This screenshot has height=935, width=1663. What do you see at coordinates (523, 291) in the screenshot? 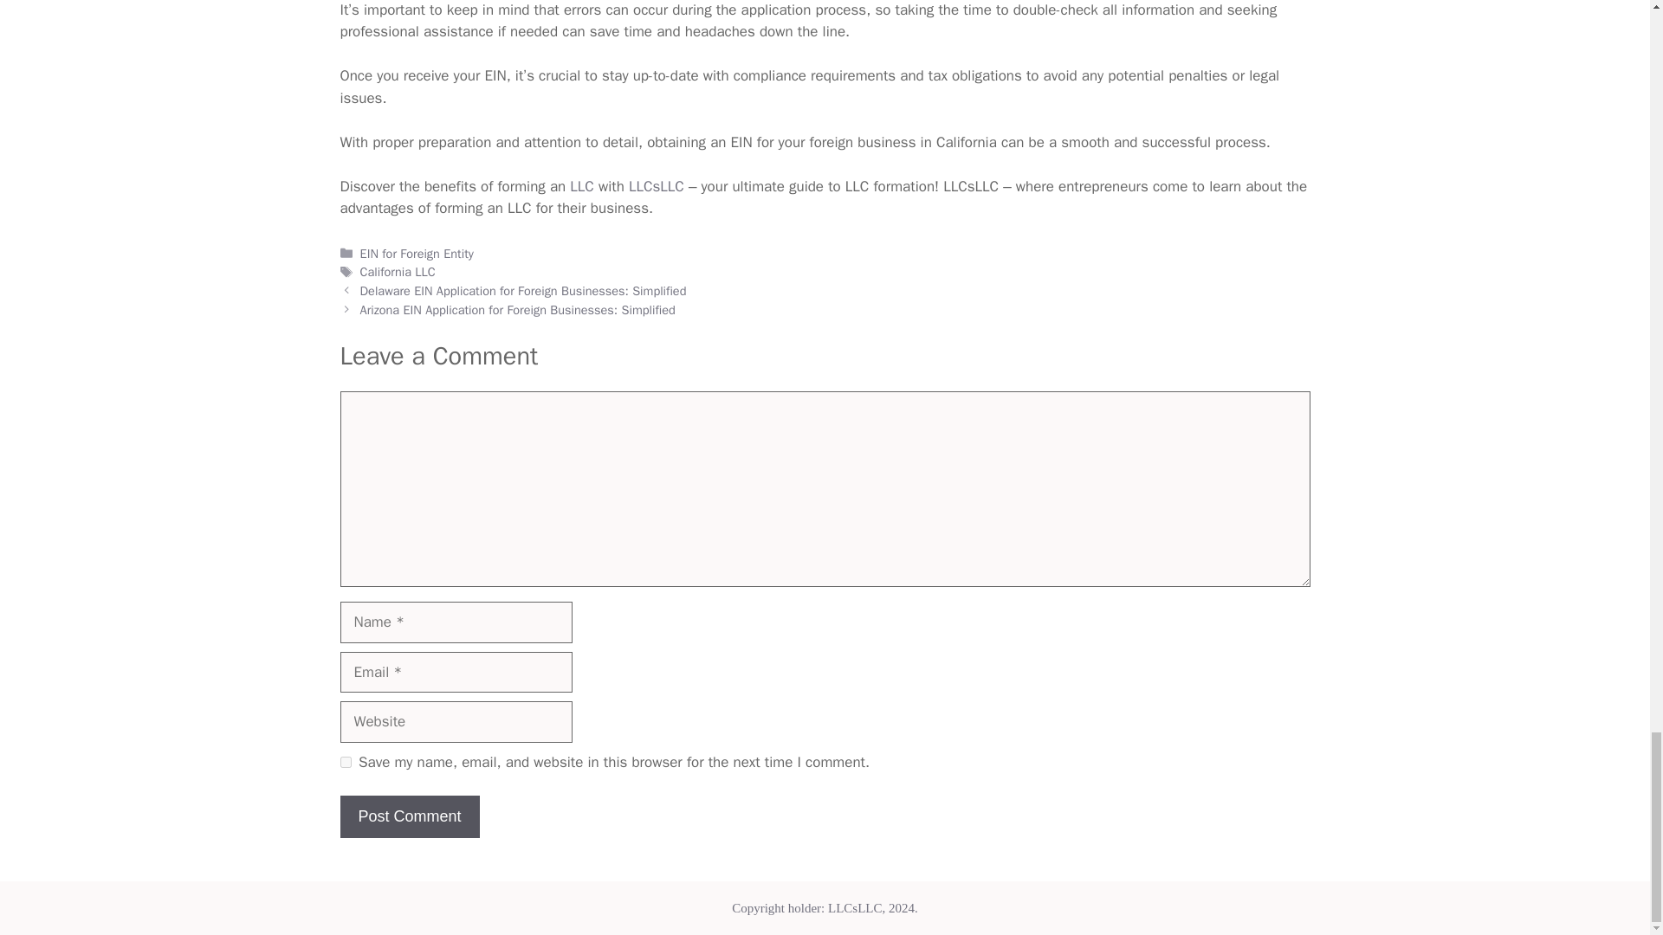
I see `Delaware EIN Application for Foreign Businesses: Simplified` at bounding box center [523, 291].